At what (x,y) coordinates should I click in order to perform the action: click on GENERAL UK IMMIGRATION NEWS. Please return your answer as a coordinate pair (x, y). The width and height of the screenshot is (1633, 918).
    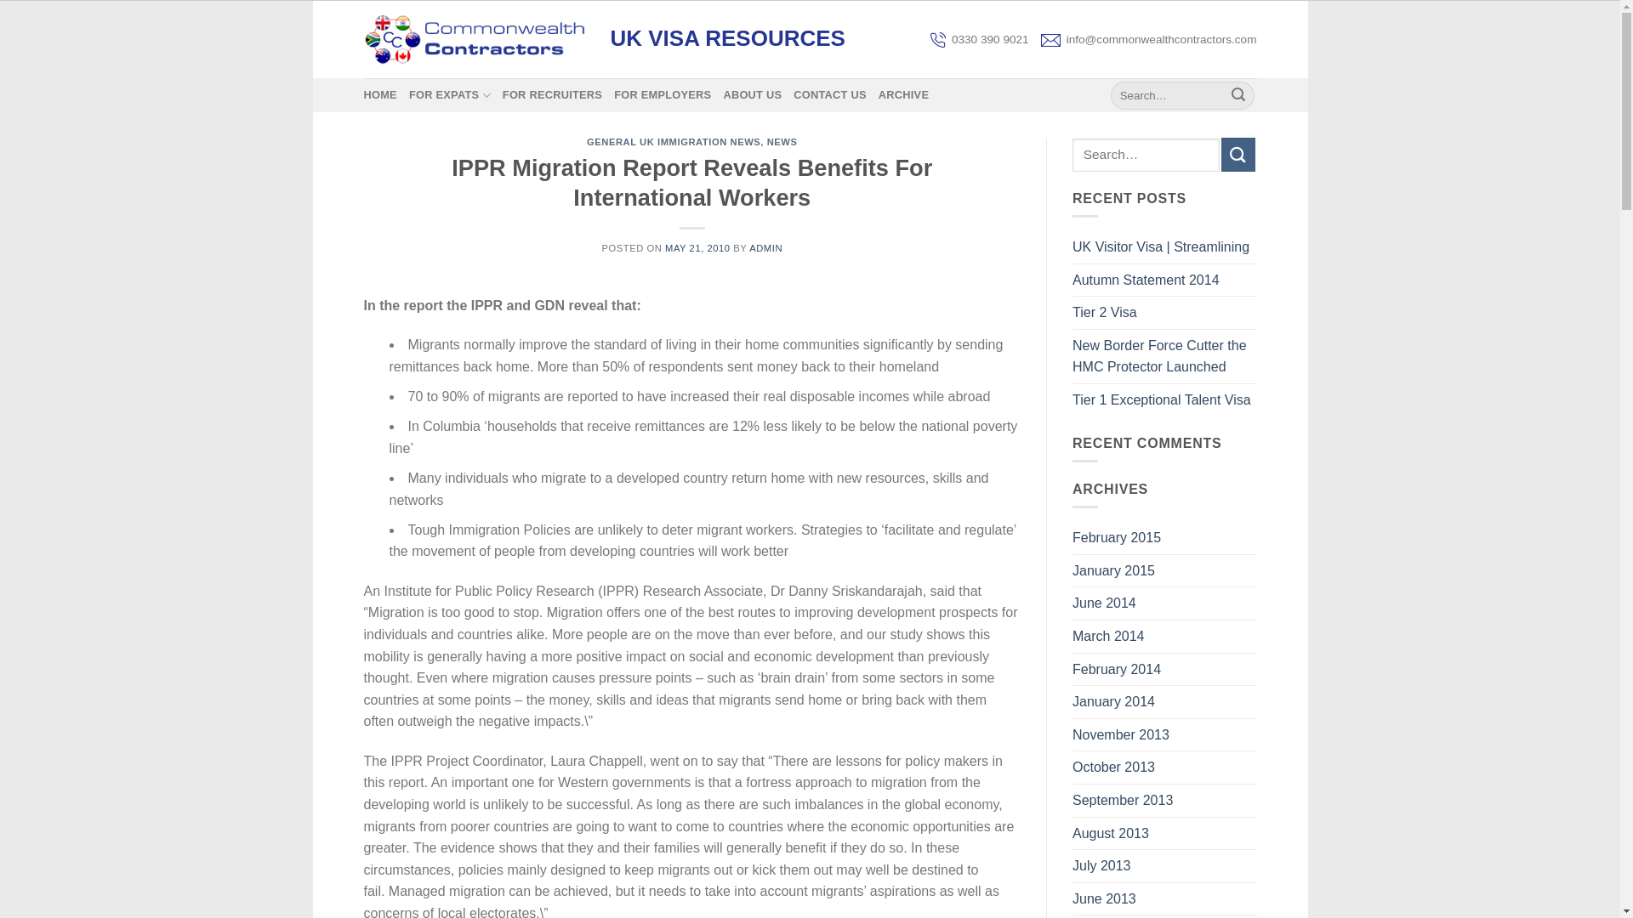
    Looking at the image, I should click on (674, 141).